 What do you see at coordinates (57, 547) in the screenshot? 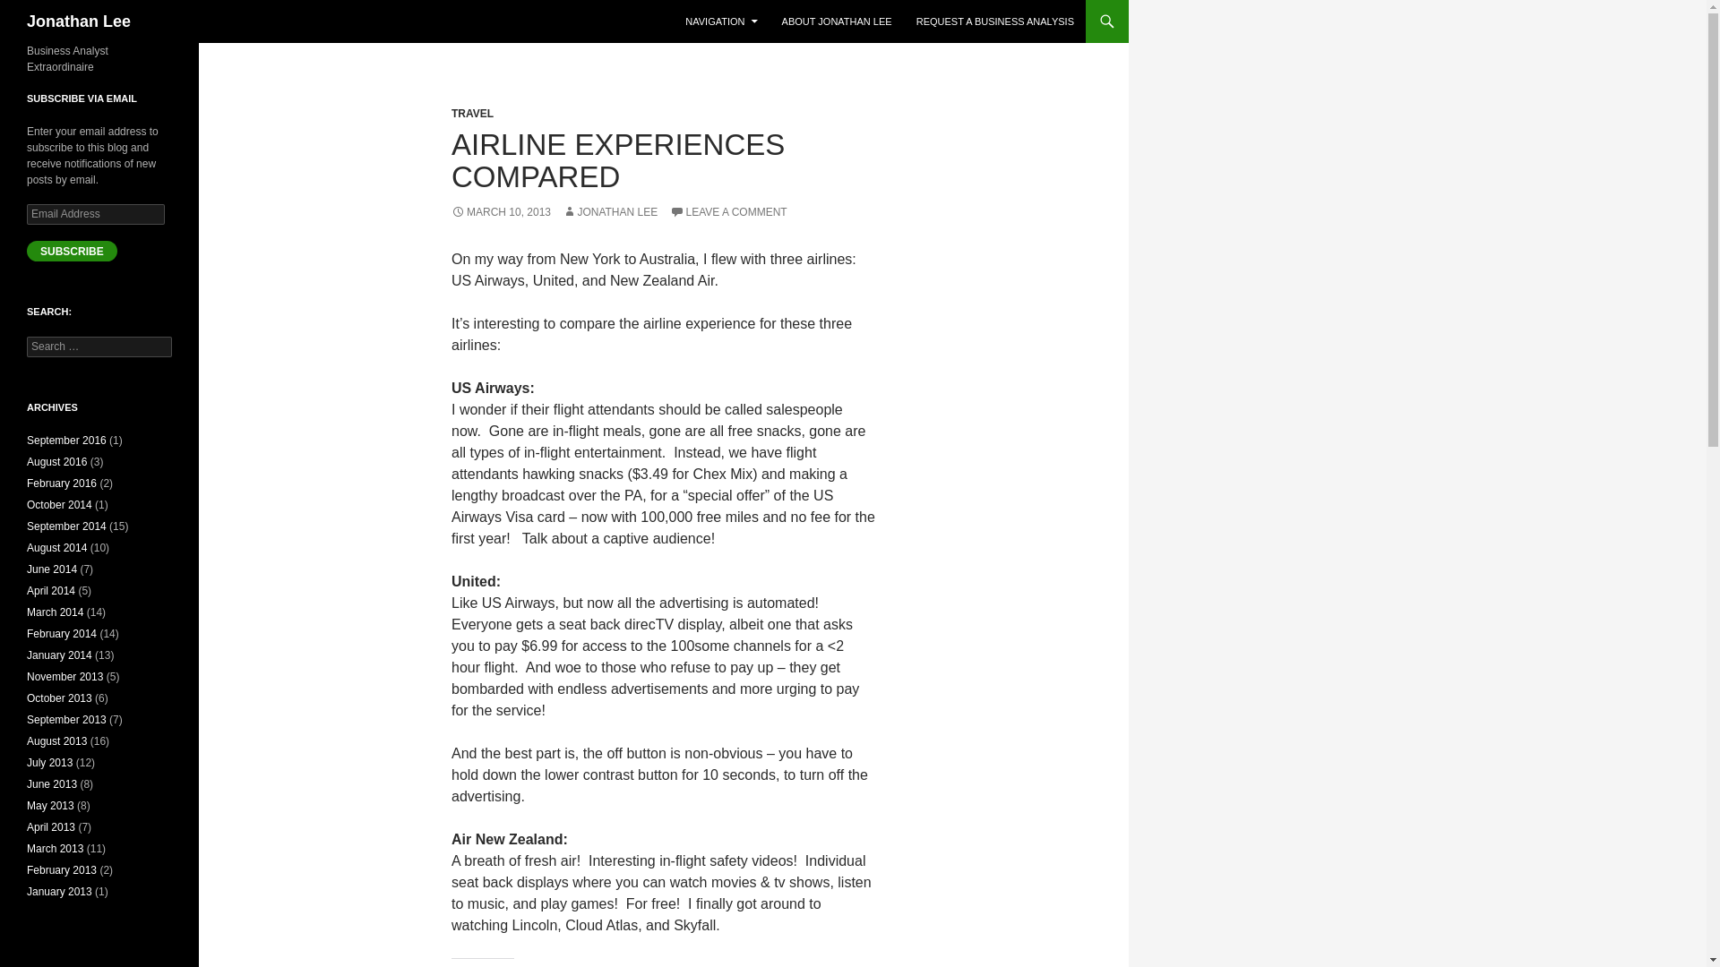
I see `August 2014` at bounding box center [57, 547].